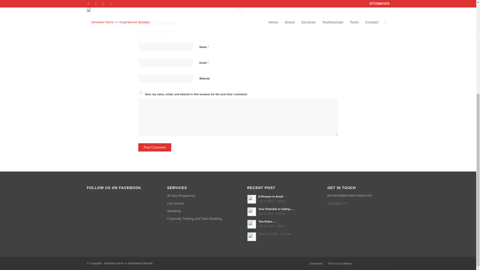 The height and width of the screenshot is (270, 480). I want to click on LinkedIn, so click(385, 263).